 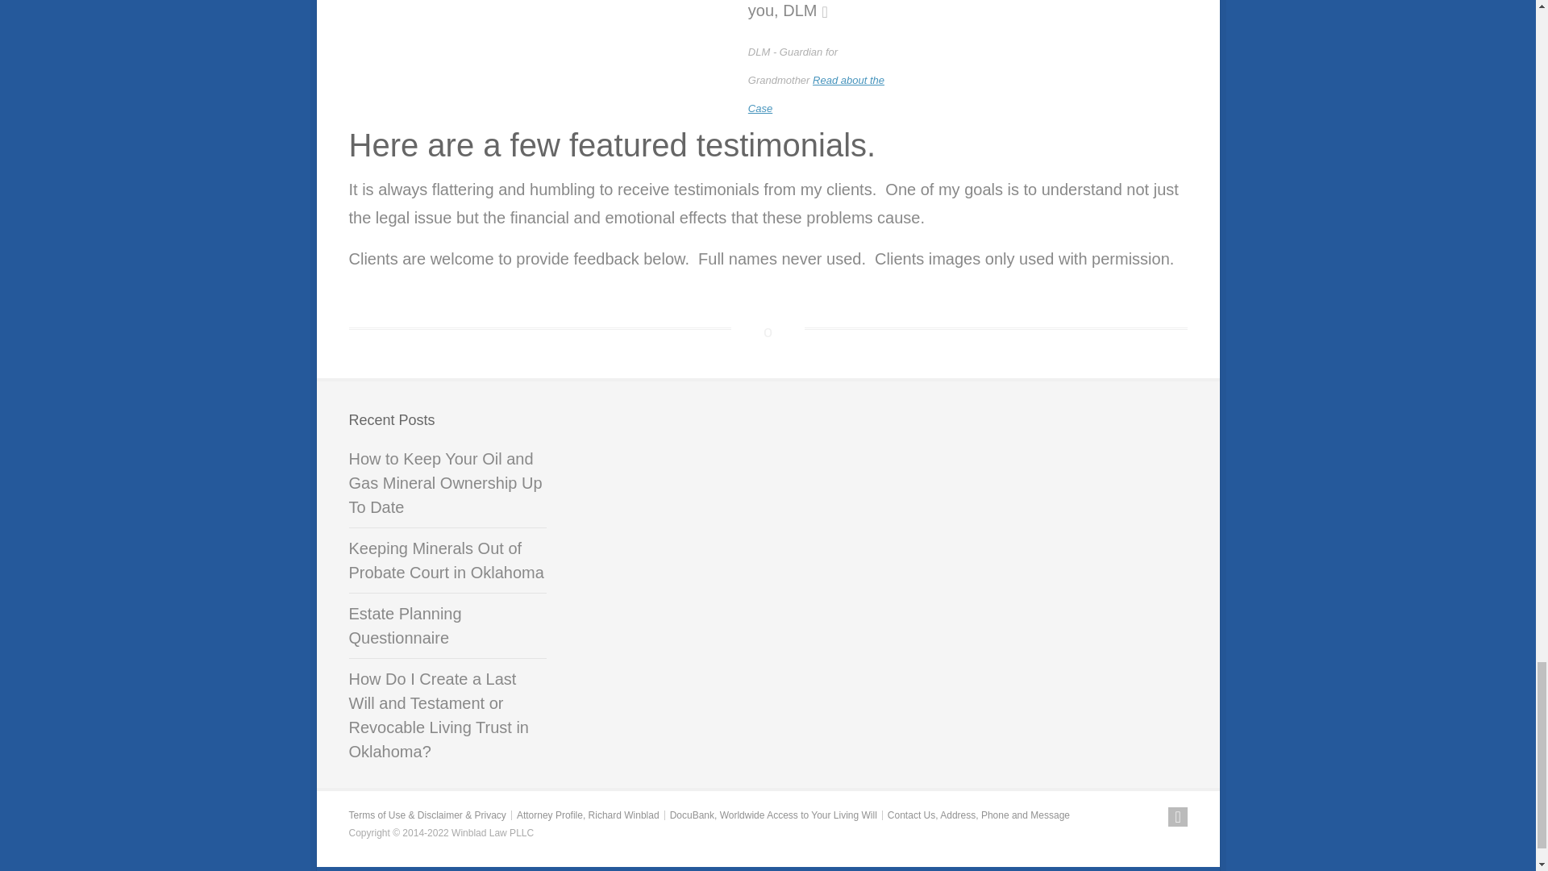 What do you see at coordinates (447, 487) in the screenshot?
I see `How to Keep Your Oil and Gas Mineral Ownership Up To Date` at bounding box center [447, 487].